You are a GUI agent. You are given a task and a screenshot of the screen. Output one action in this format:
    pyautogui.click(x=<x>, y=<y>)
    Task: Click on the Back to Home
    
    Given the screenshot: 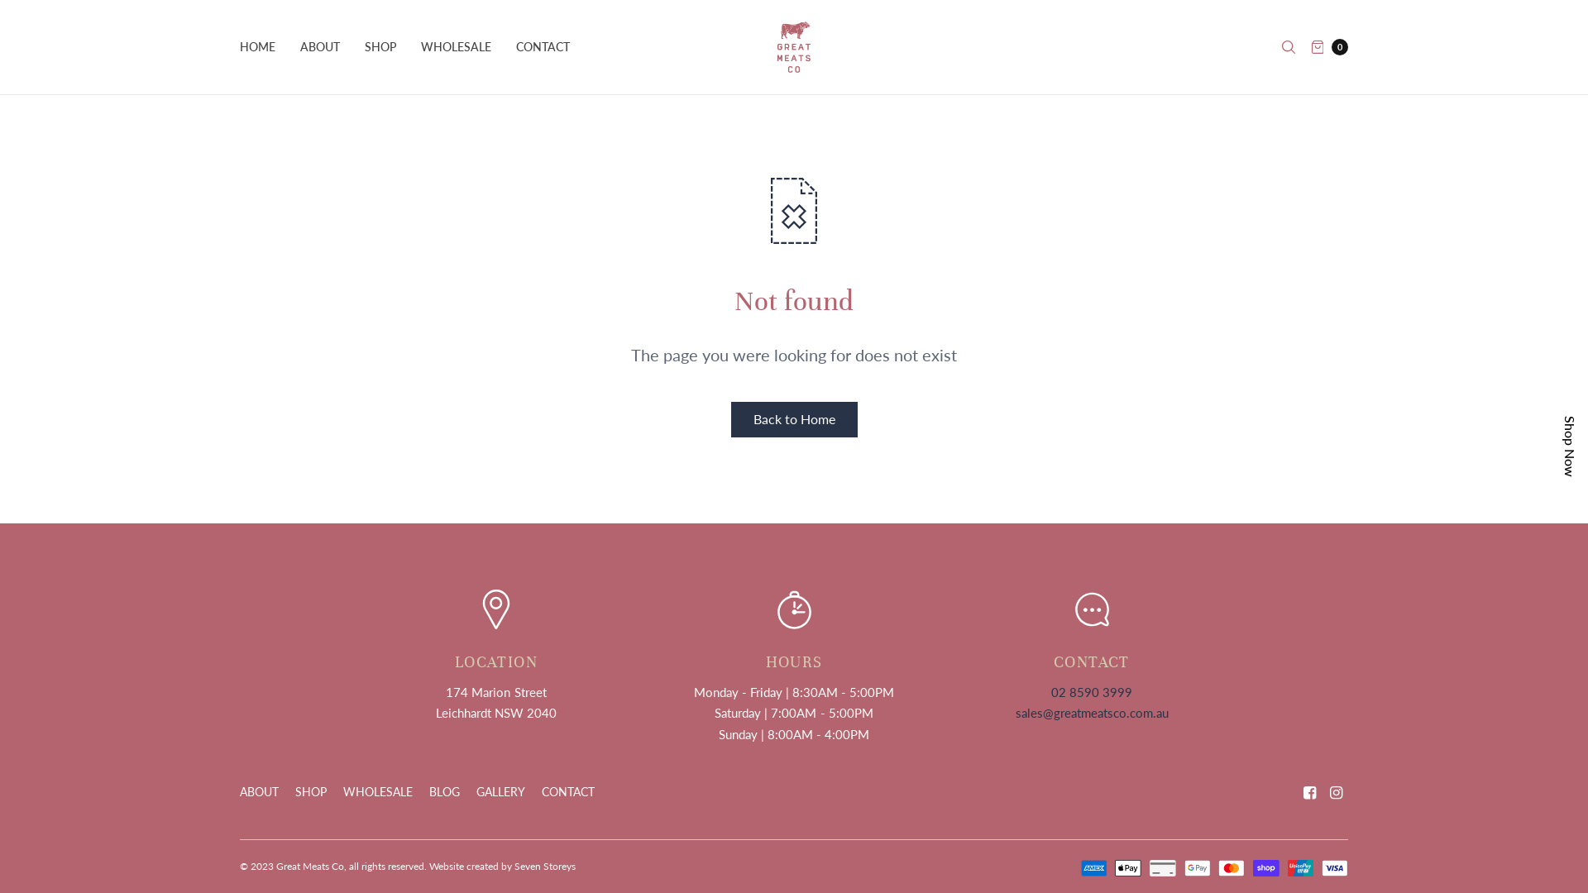 What is the action you would take?
    pyautogui.click(x=794, y=420)
    